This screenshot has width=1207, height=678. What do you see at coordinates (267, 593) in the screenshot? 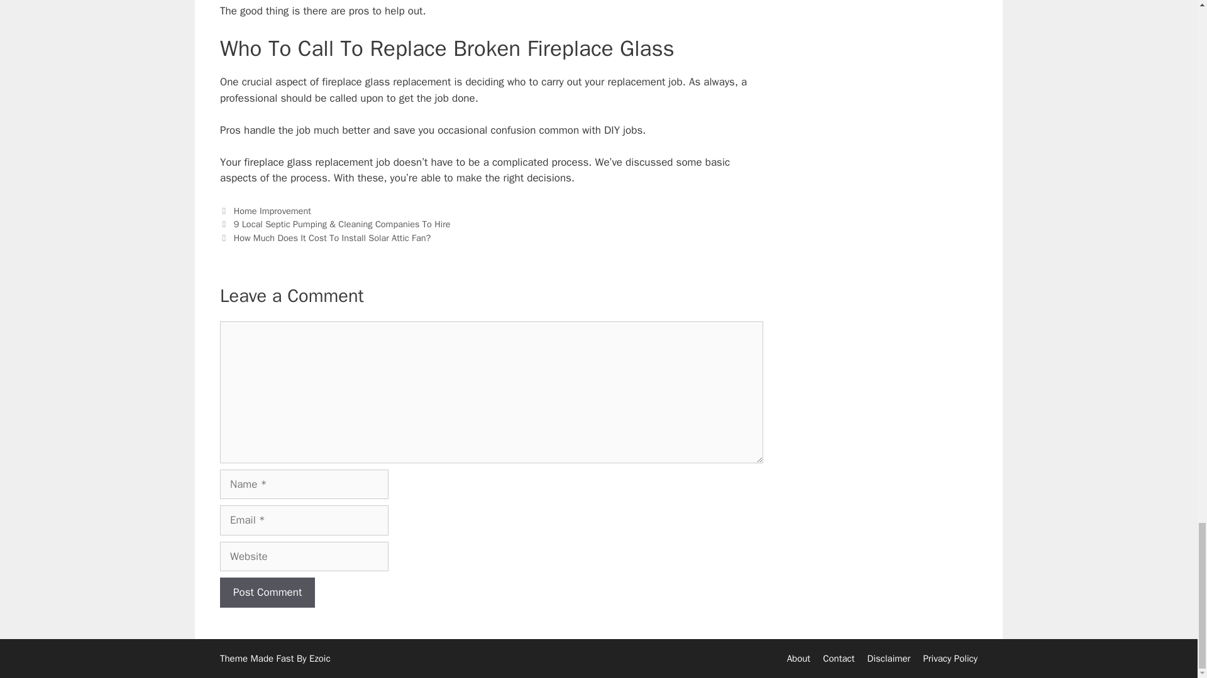
I see `Post Comment` at bounding box center [267, 593].